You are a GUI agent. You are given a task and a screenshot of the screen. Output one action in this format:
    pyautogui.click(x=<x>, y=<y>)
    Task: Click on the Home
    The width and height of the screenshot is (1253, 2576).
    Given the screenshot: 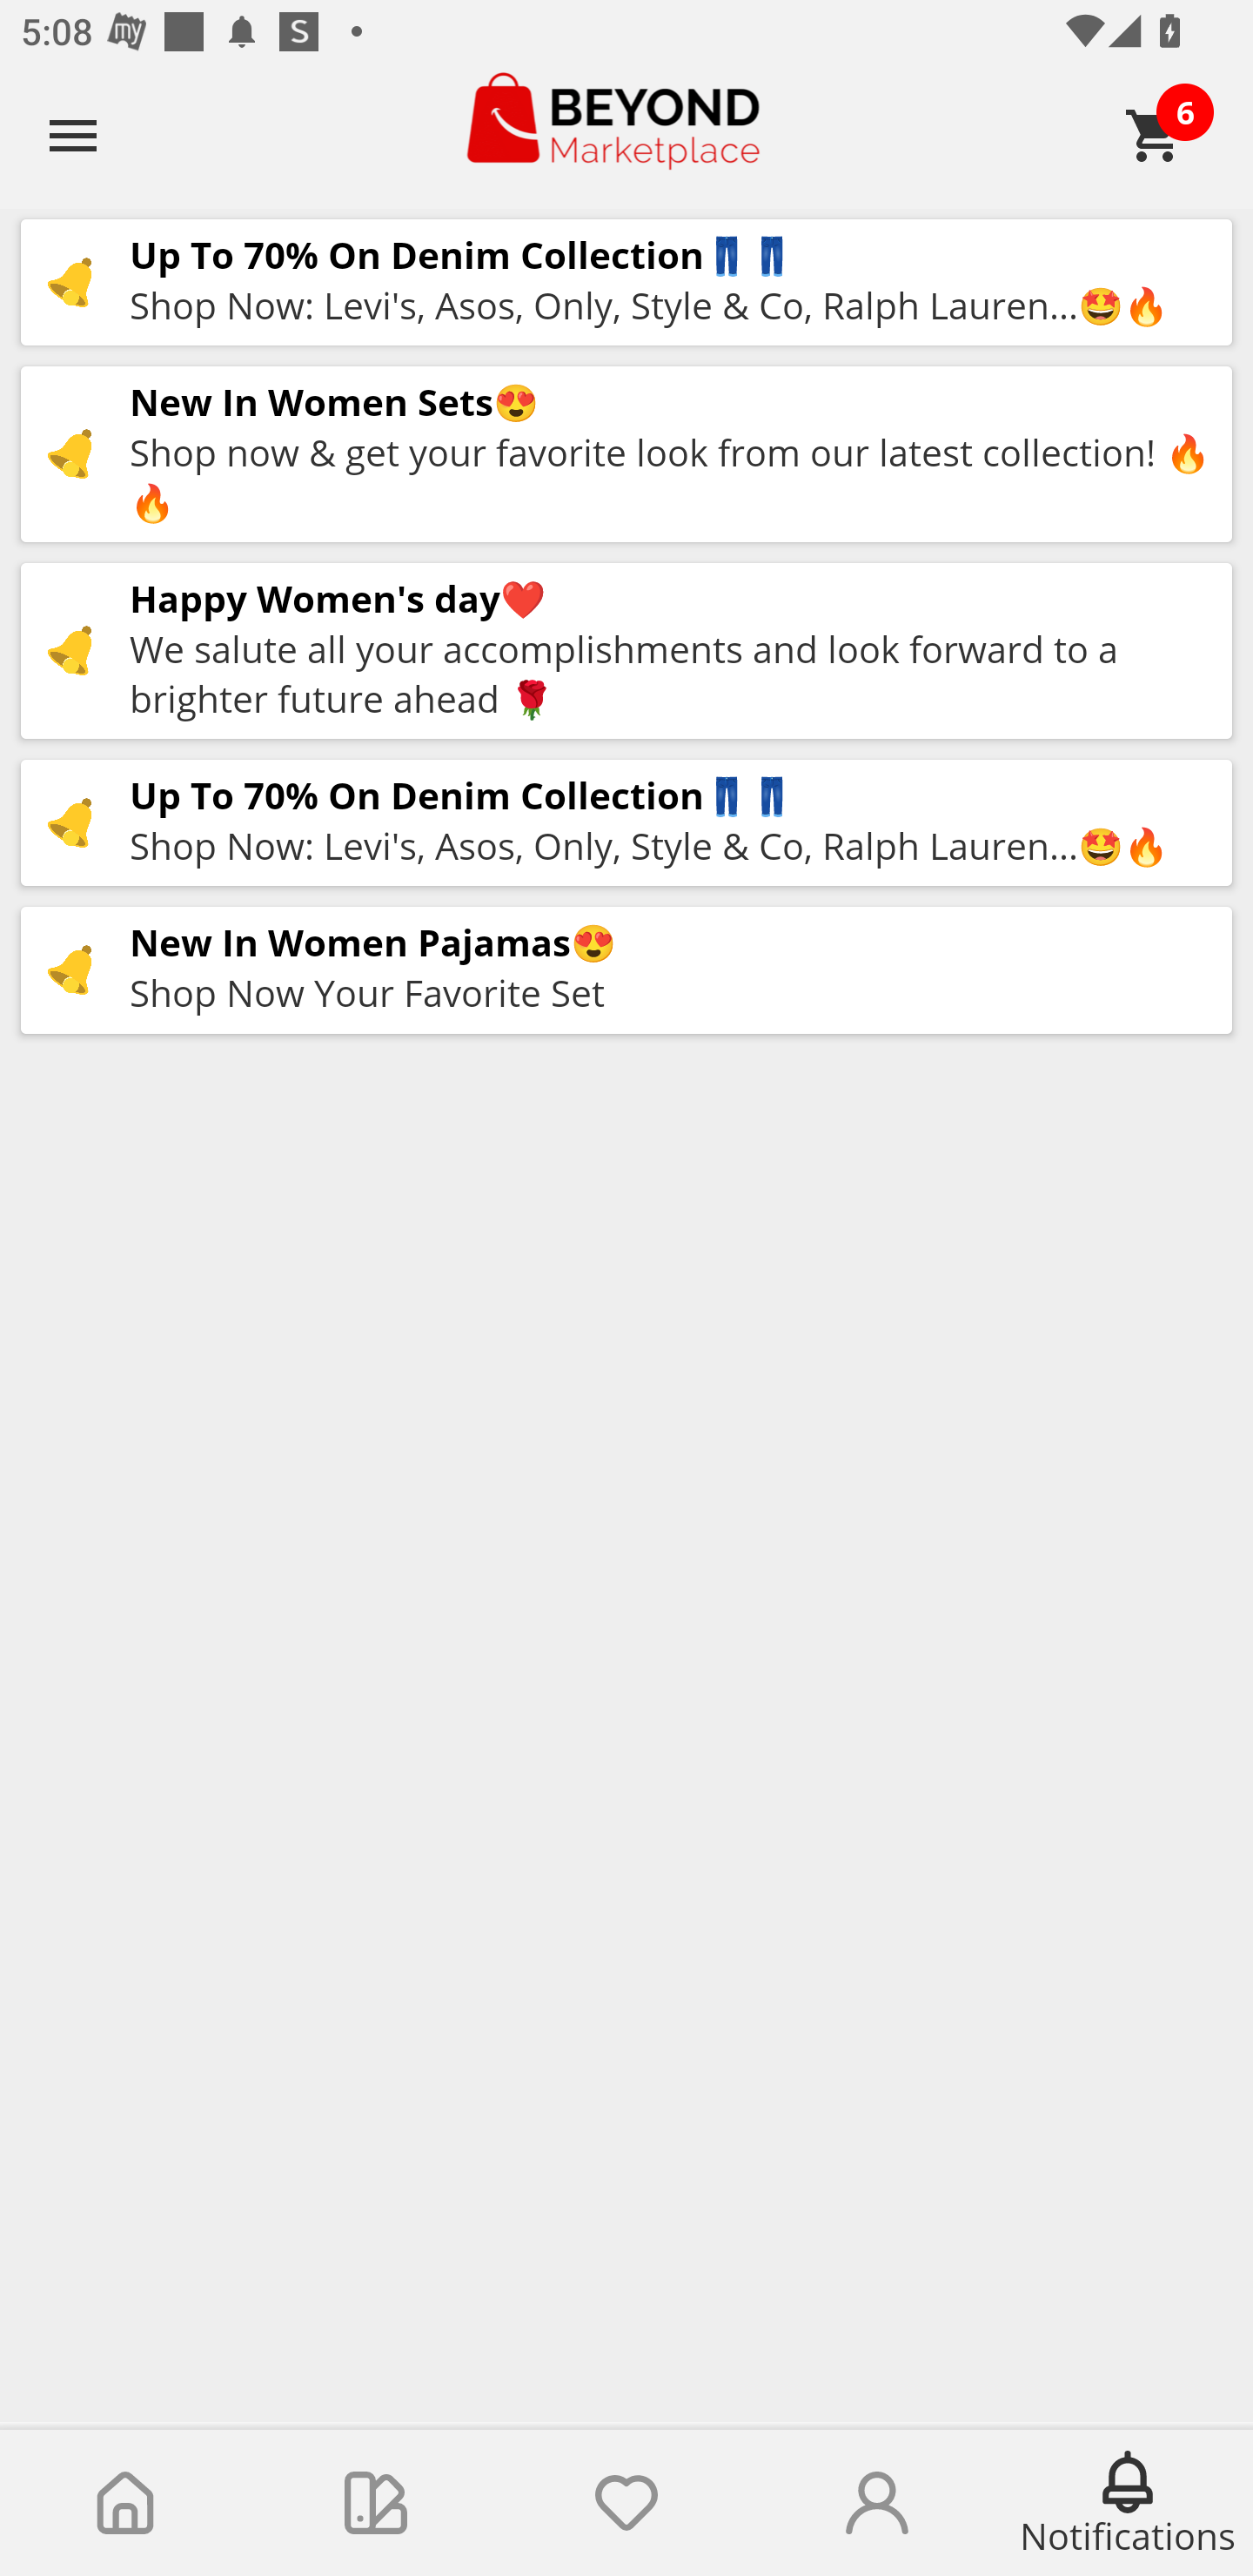 What is the action you would take?
    pyautogui.click(x=125, y=2503)
    